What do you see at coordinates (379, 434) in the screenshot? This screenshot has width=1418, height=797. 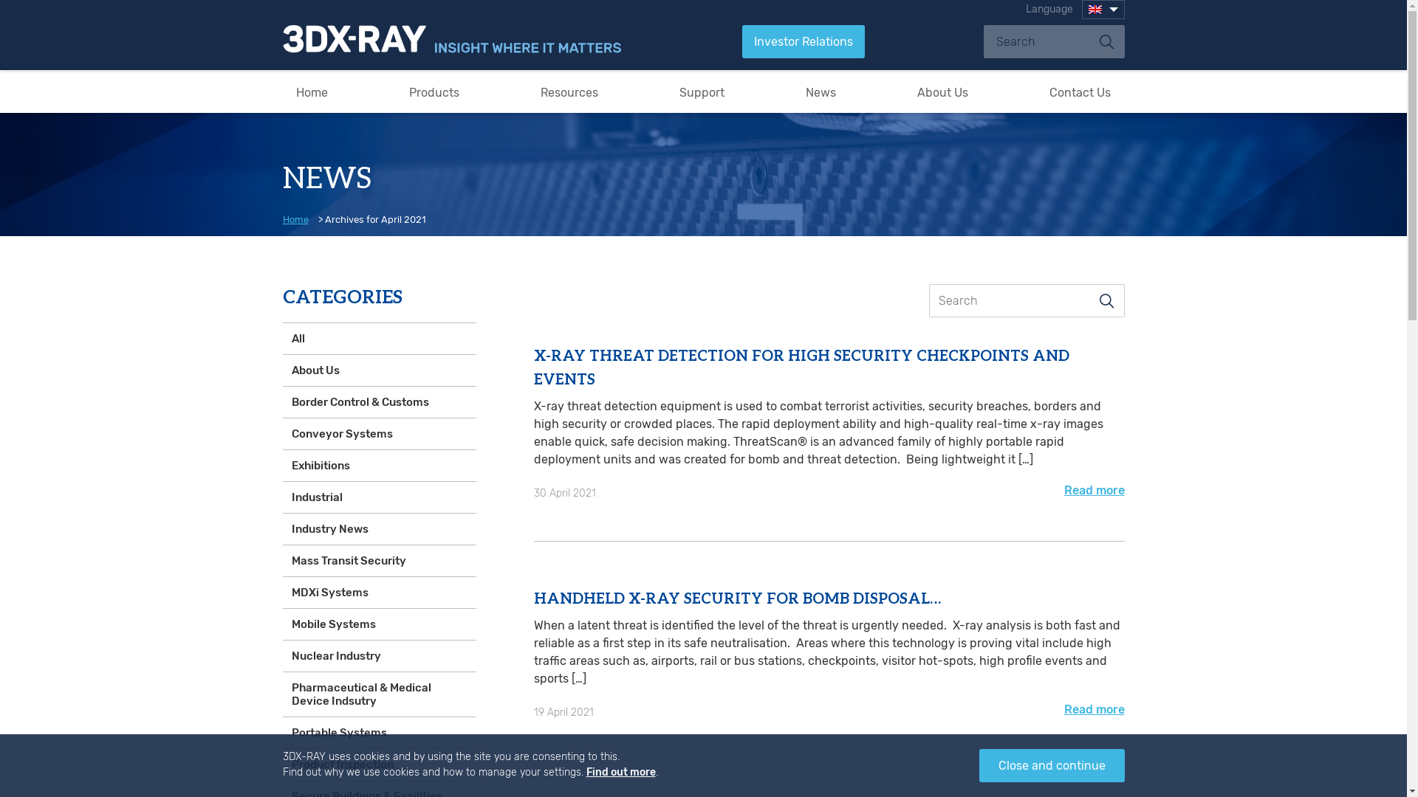 I see `Conveyor Systems` at bounding box center [379, 434].